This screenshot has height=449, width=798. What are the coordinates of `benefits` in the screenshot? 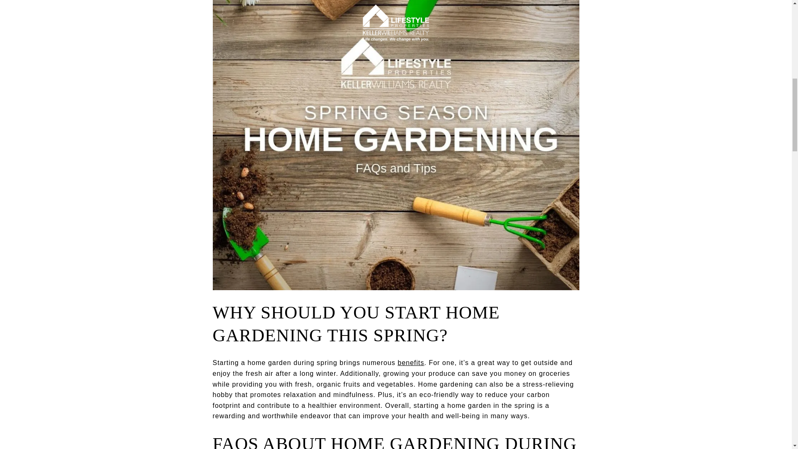 It's located at (411, 363).